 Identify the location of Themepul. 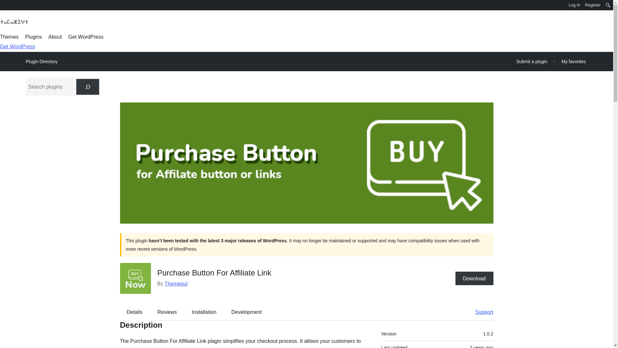
(176, 284).